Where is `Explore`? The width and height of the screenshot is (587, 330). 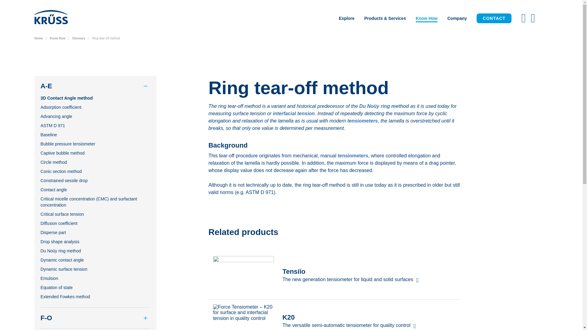 Explore is located at coordinates (347, 18).